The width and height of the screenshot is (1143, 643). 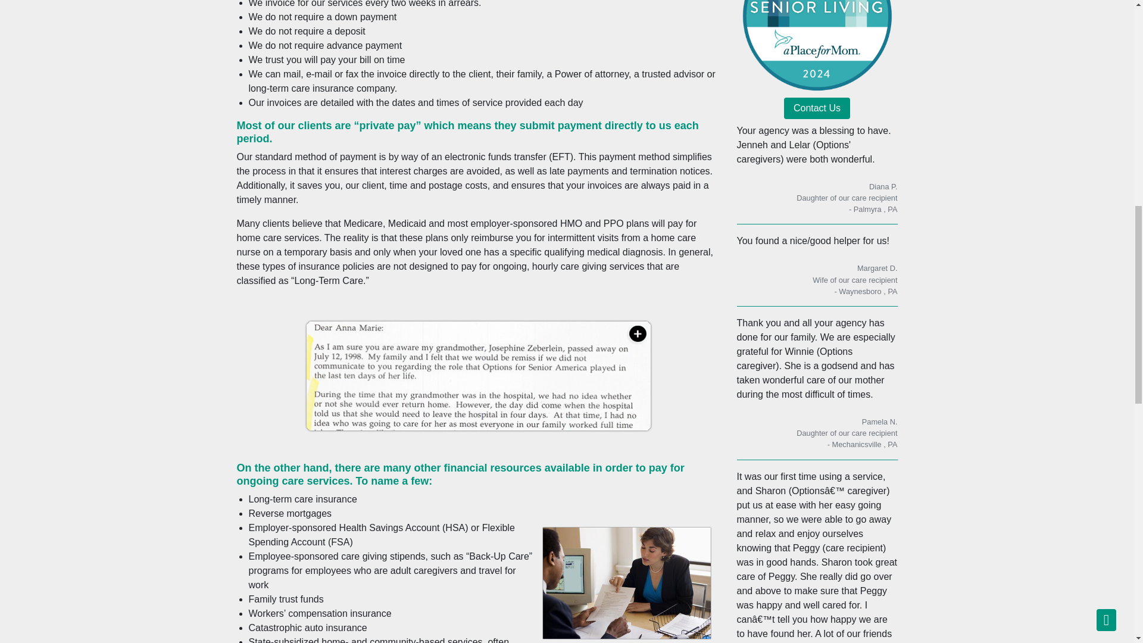 I want to click on Contact Us, so click(x=817, y=108).